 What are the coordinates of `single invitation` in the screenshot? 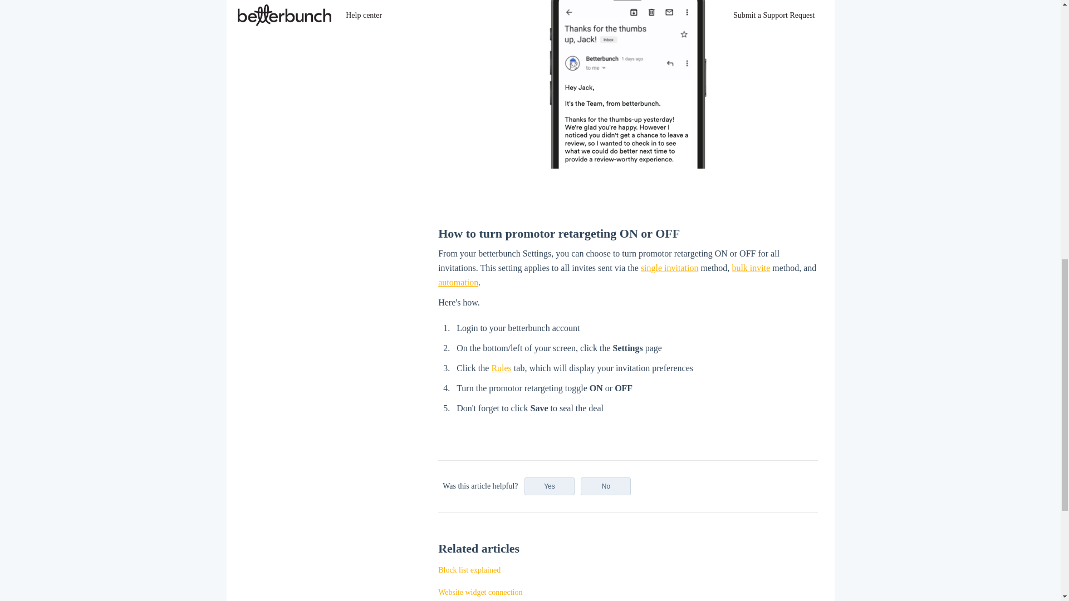 It's located at (669, 268).